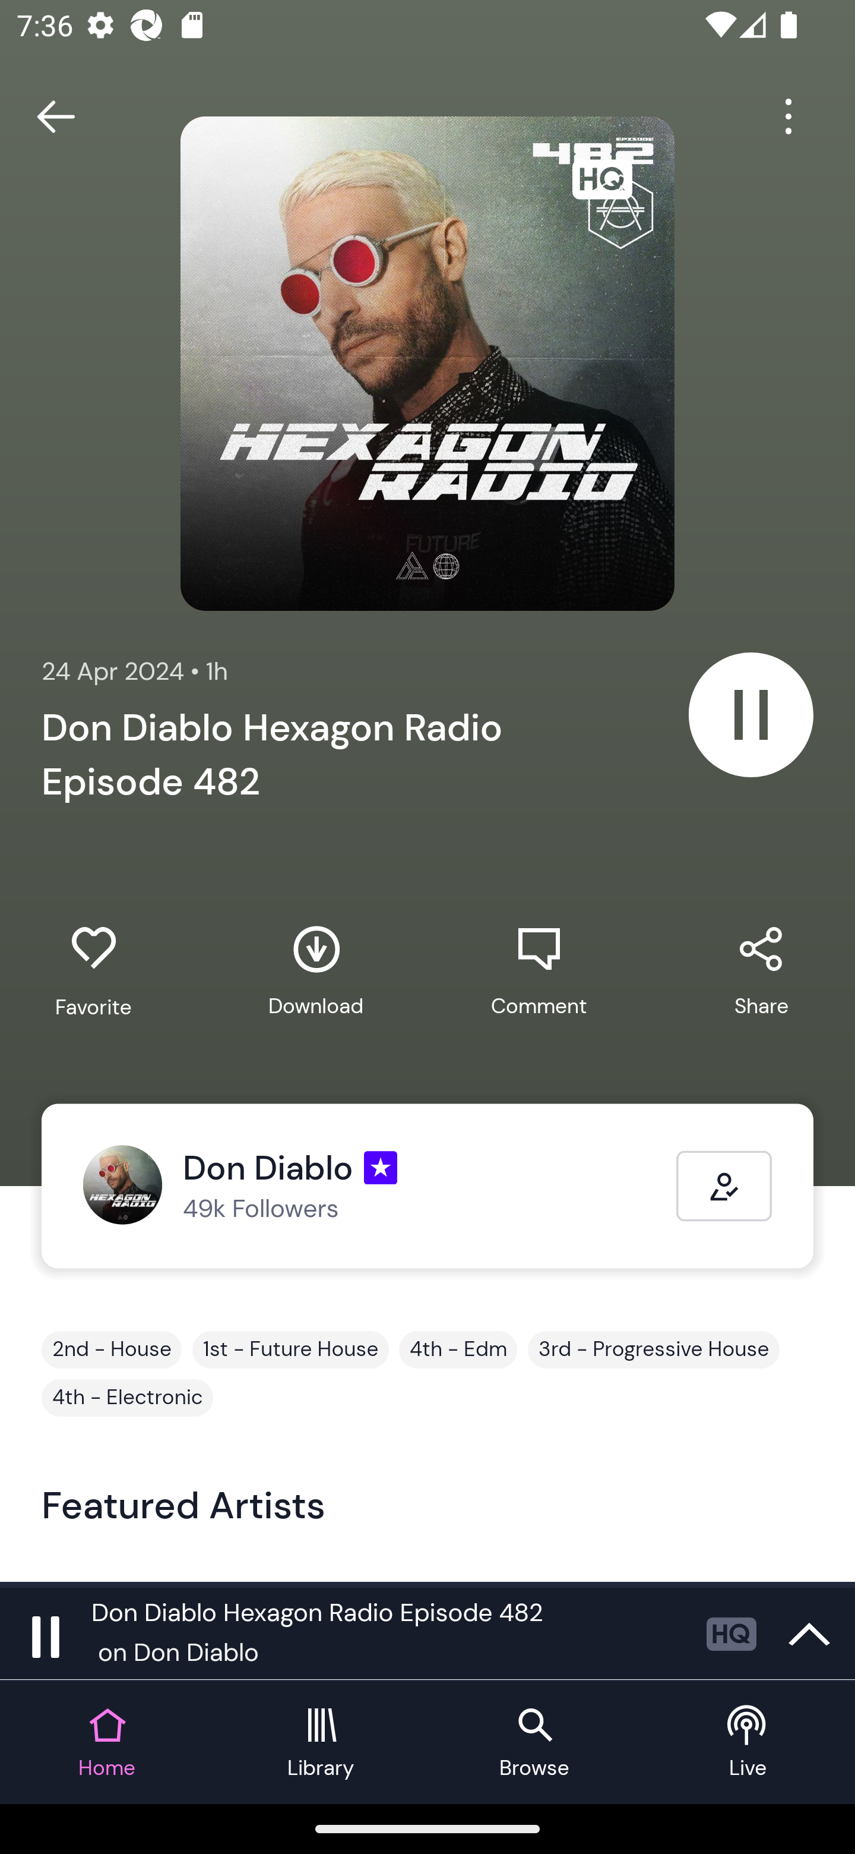 The width and height of the screenshot is (855, 1854). What do you see at coordinates (748, 1742) in the screenshot?
I see `Live tab Live` at bounding box center [748, 1742].